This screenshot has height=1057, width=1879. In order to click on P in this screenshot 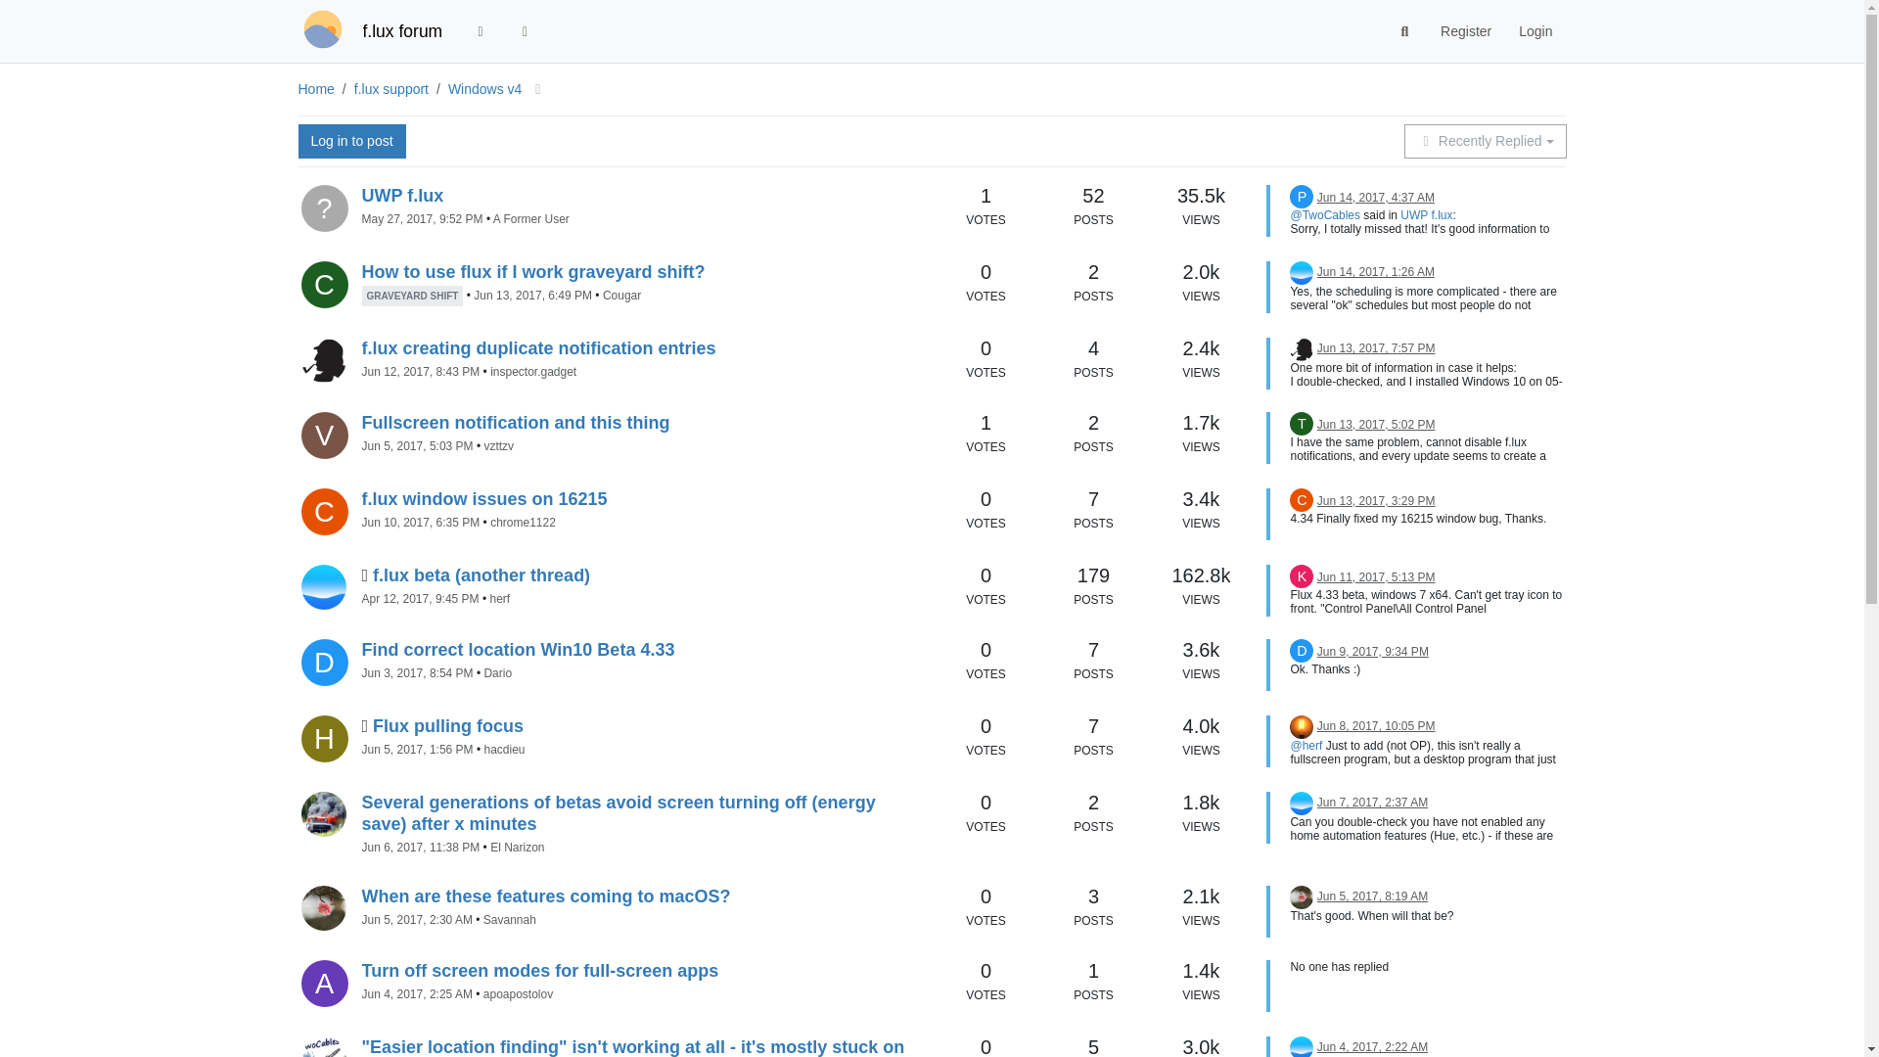, I will do `click(1302, 198)`.